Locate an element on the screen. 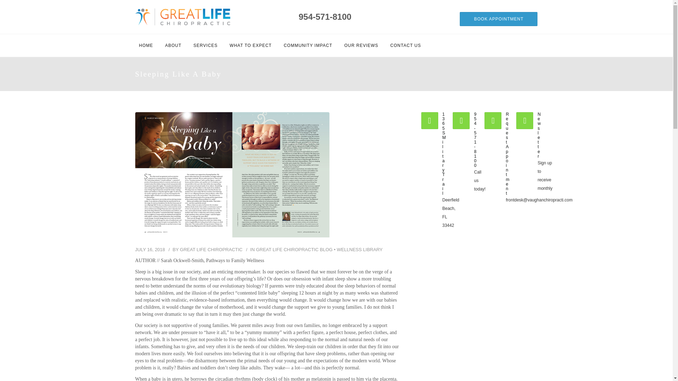 The image size is (678, 381). SERVICES is located at coordinates (206, 45).